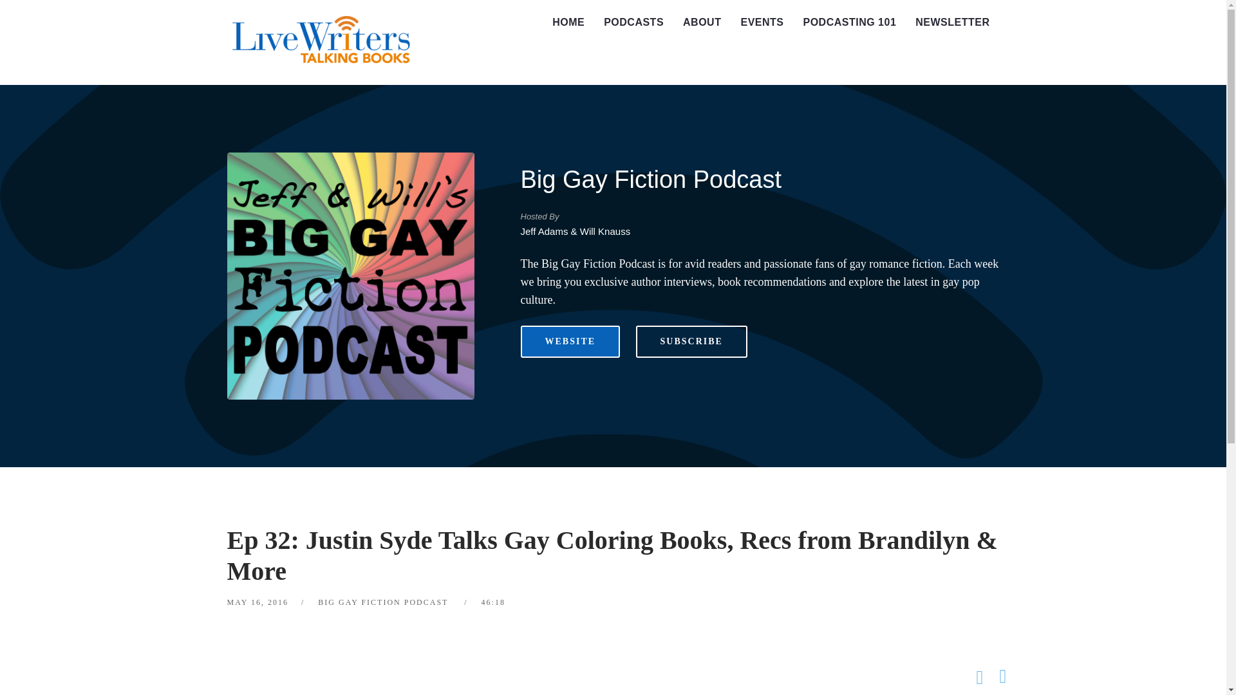 Image resolution: width=1236 pixels, height=695 pixels. Describe the element at coordinates (568, 23) in the screenshot. I see `HOME` at that location.